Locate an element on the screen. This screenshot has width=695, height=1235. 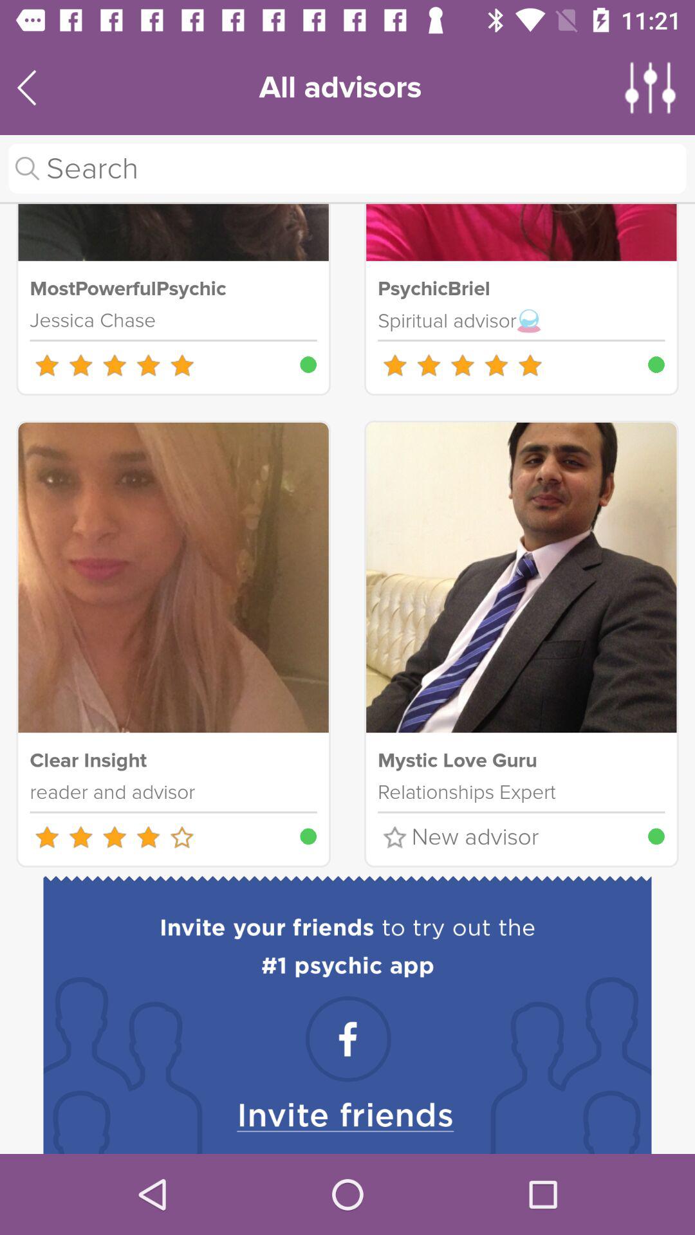
press icon next to the all advisors icon is located at coordinates (651, 87).